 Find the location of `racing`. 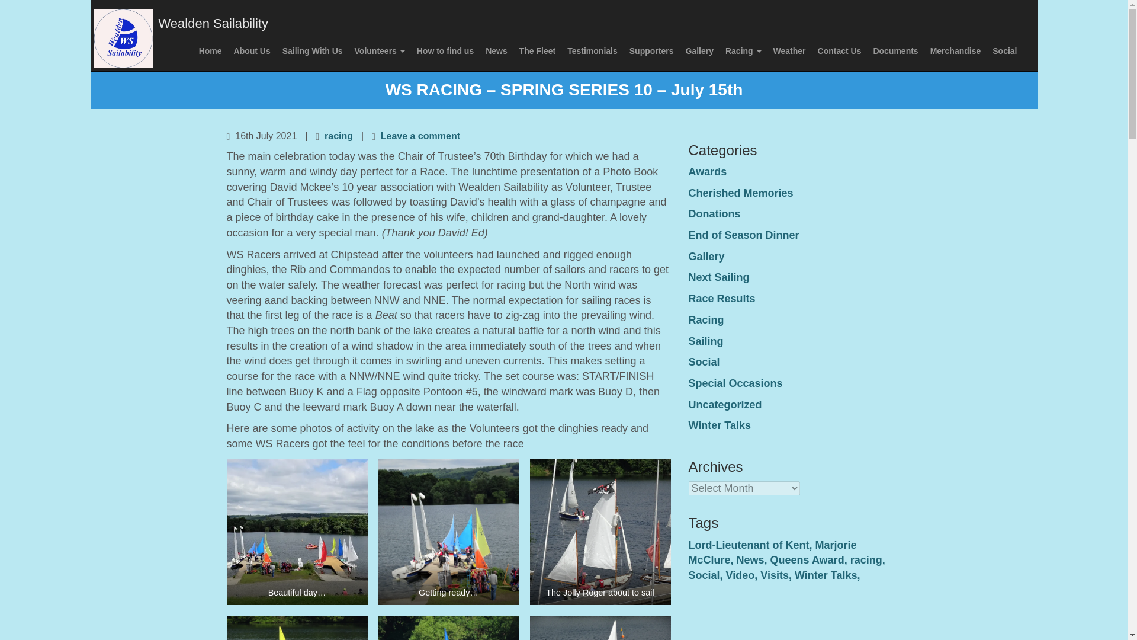

racing is located at coordinates (338, 135).